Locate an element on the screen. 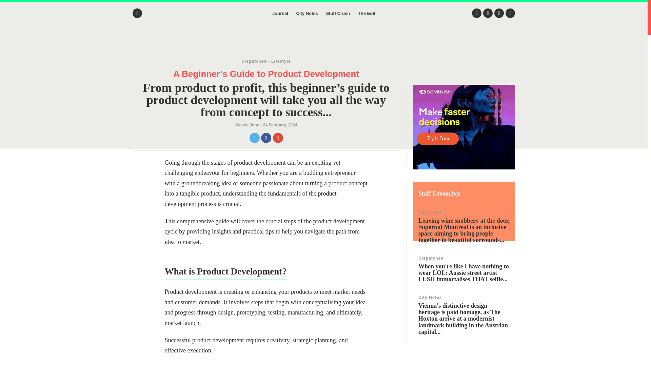 The image size is (651, 366). product concept is located at coordinates (347, 183).